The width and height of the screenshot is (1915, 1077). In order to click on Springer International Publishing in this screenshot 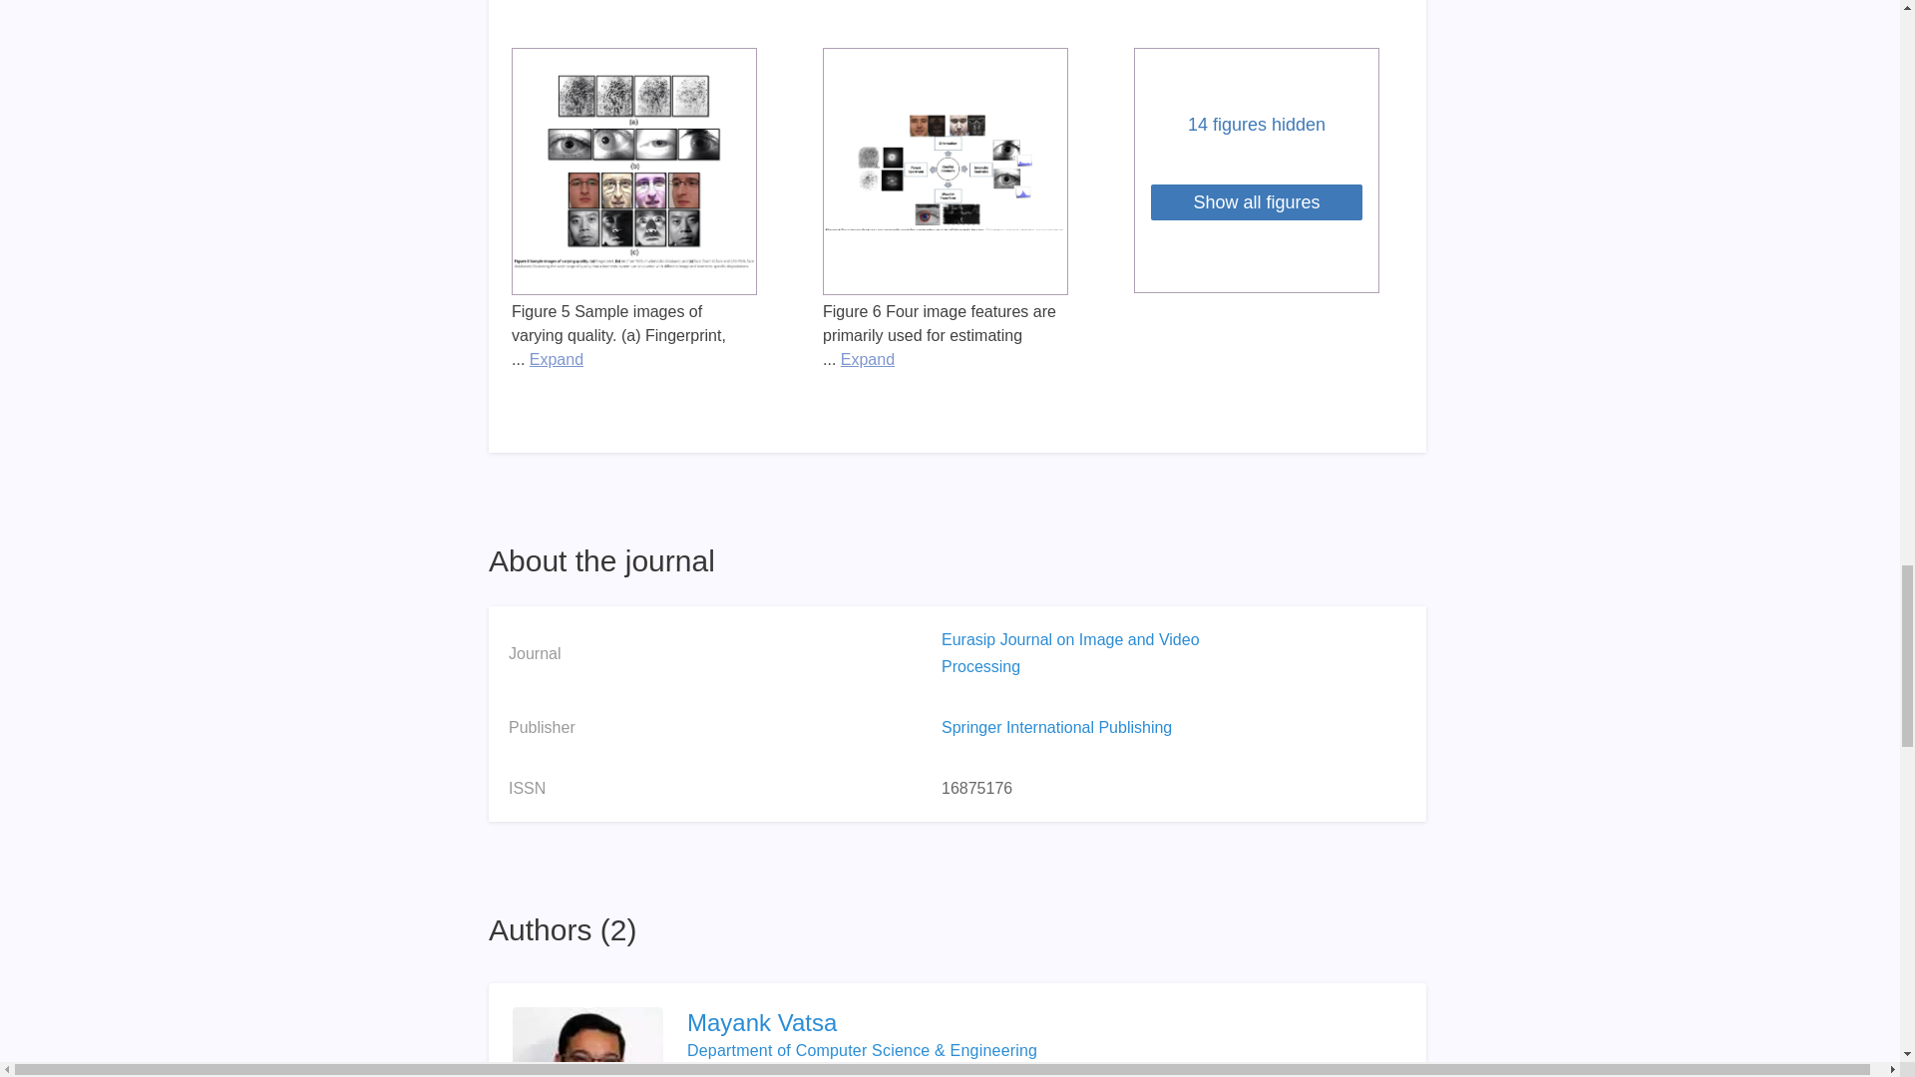, I will do `click(1057, 727)`.